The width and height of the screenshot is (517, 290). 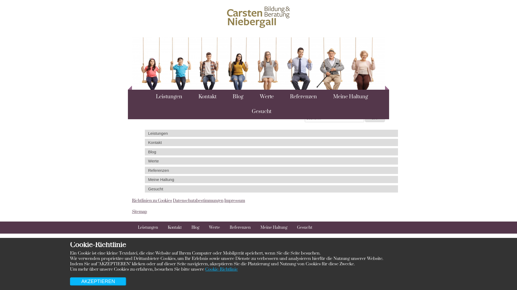 What do you see at coordinates (258, 112) in the screenshot?
I see `Gesucht` at bounding box center [258, 112].